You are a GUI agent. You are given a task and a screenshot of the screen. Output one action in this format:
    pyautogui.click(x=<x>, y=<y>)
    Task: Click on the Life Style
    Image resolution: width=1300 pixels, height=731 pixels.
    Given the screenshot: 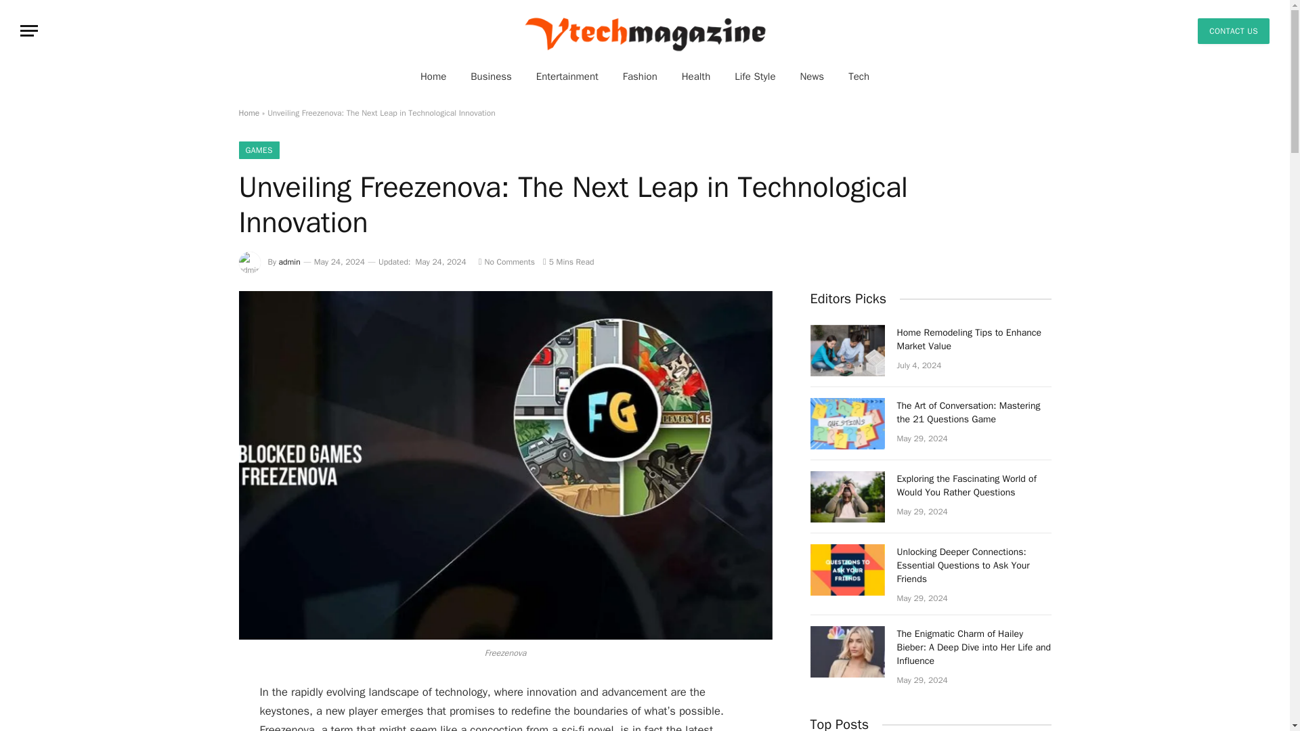 What is the action you would take?
    pyautogui.click(x=755, y=76)
    